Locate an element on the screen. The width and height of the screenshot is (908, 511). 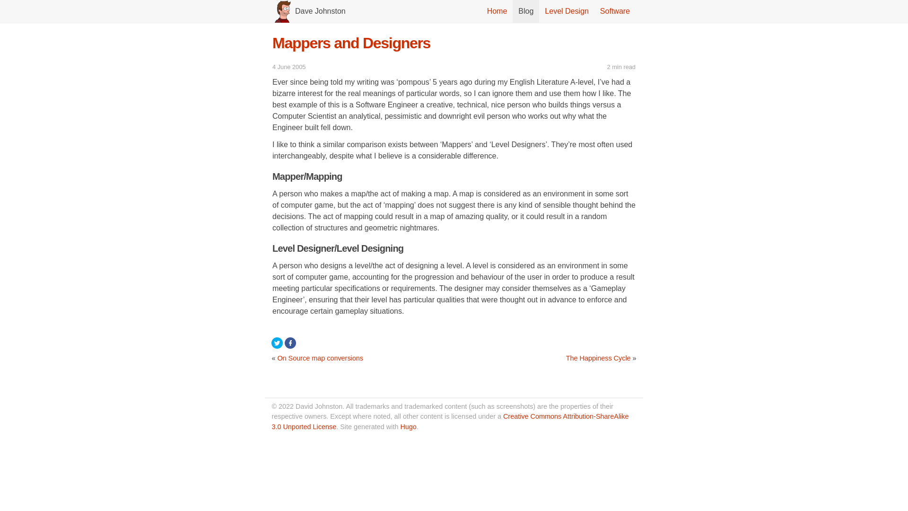
Creative Commons Attribution-ShareAlike 3.0 Unported License is located at coordinates (450, 421).